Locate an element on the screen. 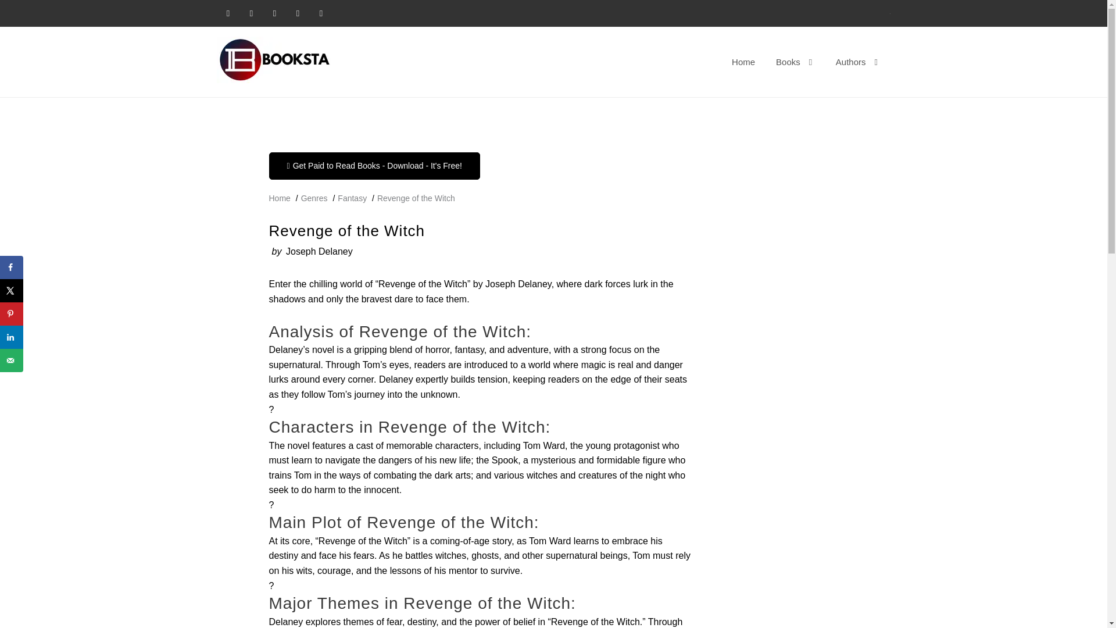 The width and height of the screenshot is (1116, 628). Revenge of the Witch is located at coordinates (416, 198).